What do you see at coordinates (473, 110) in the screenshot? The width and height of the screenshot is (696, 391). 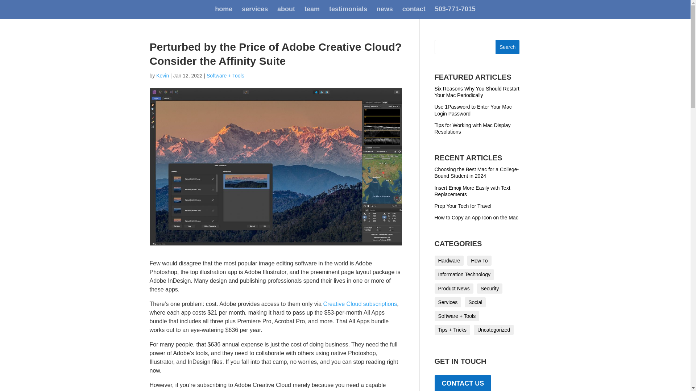 I see `Use 1Password to Enter Your Mac Login Password` at bounding box center [473, 110].